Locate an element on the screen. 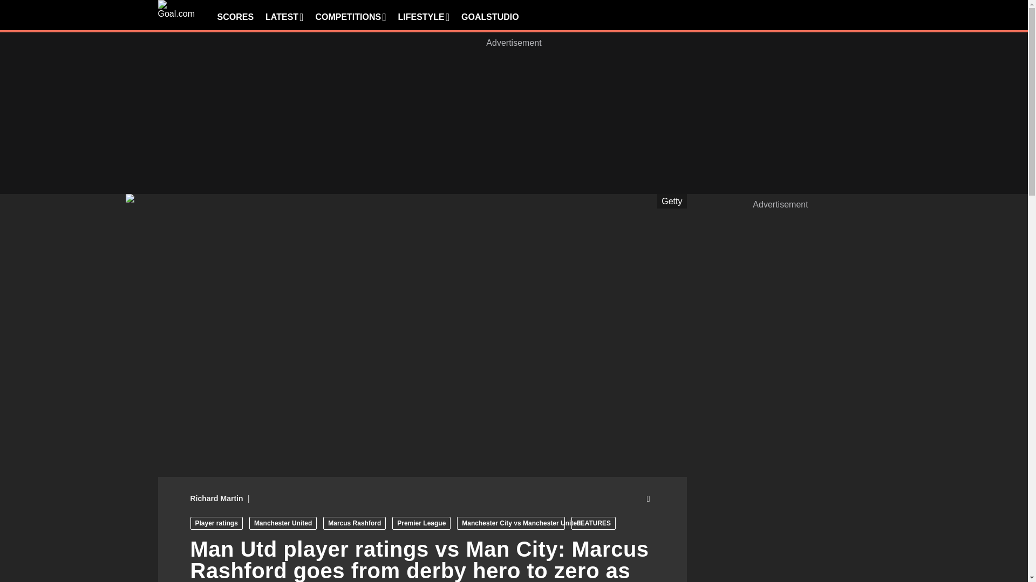  Manchester City vs Manchester United is located at coordinates (510, 523).